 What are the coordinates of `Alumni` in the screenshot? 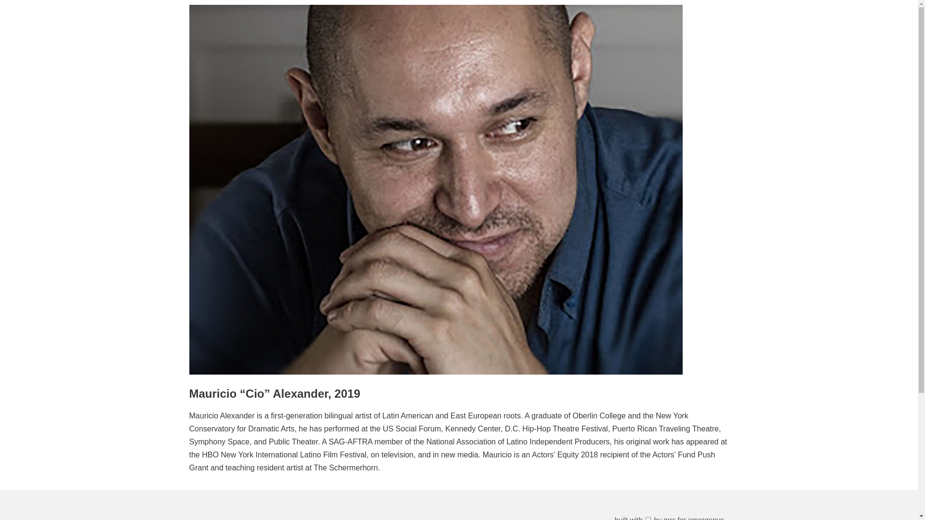 It's located at (323, 517).